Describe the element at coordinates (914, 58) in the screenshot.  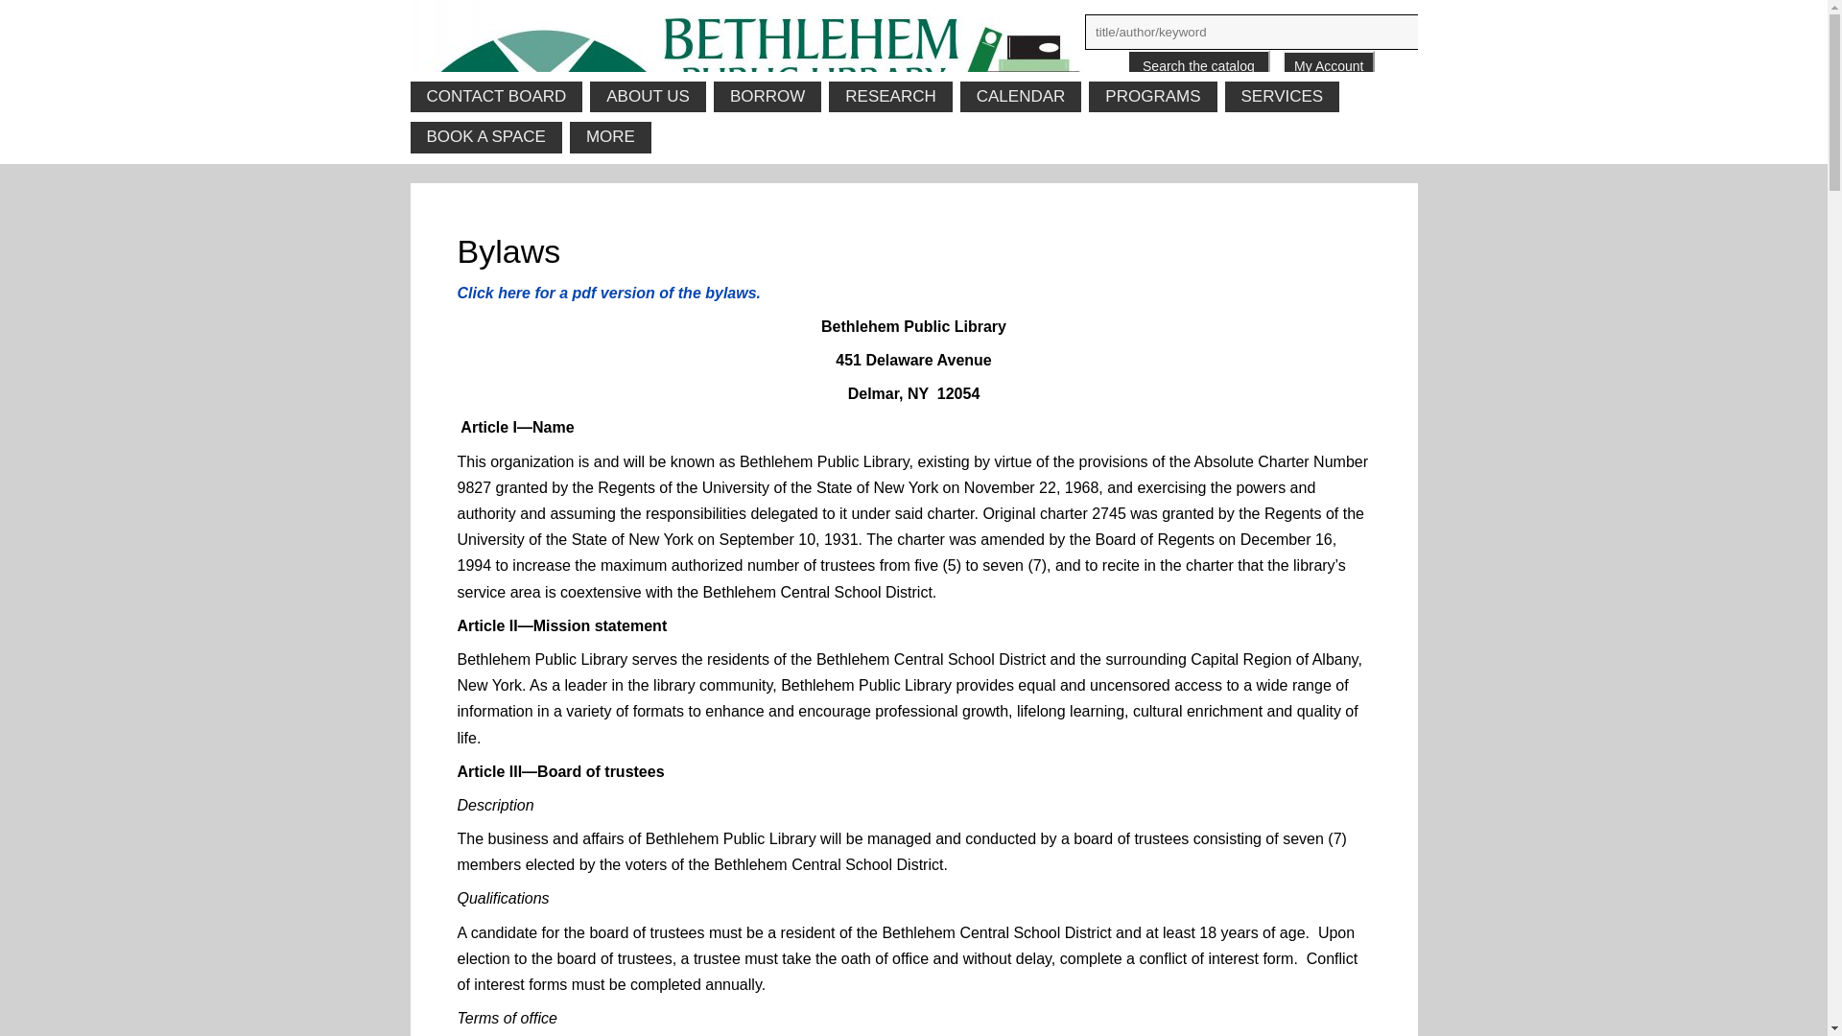
I see `Bethlehem Public Library` at that location.